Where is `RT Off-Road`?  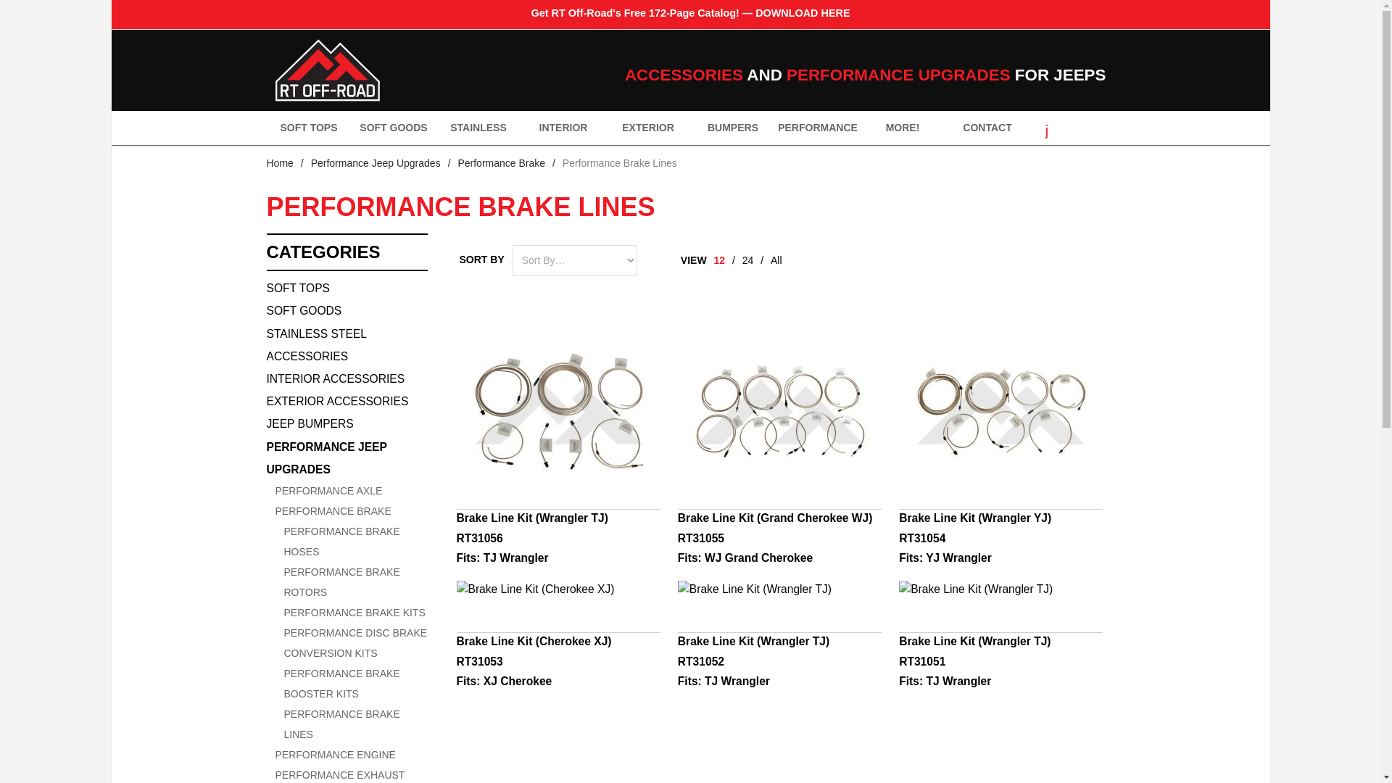
RT Off-Road is located at coordinates (408, 70).